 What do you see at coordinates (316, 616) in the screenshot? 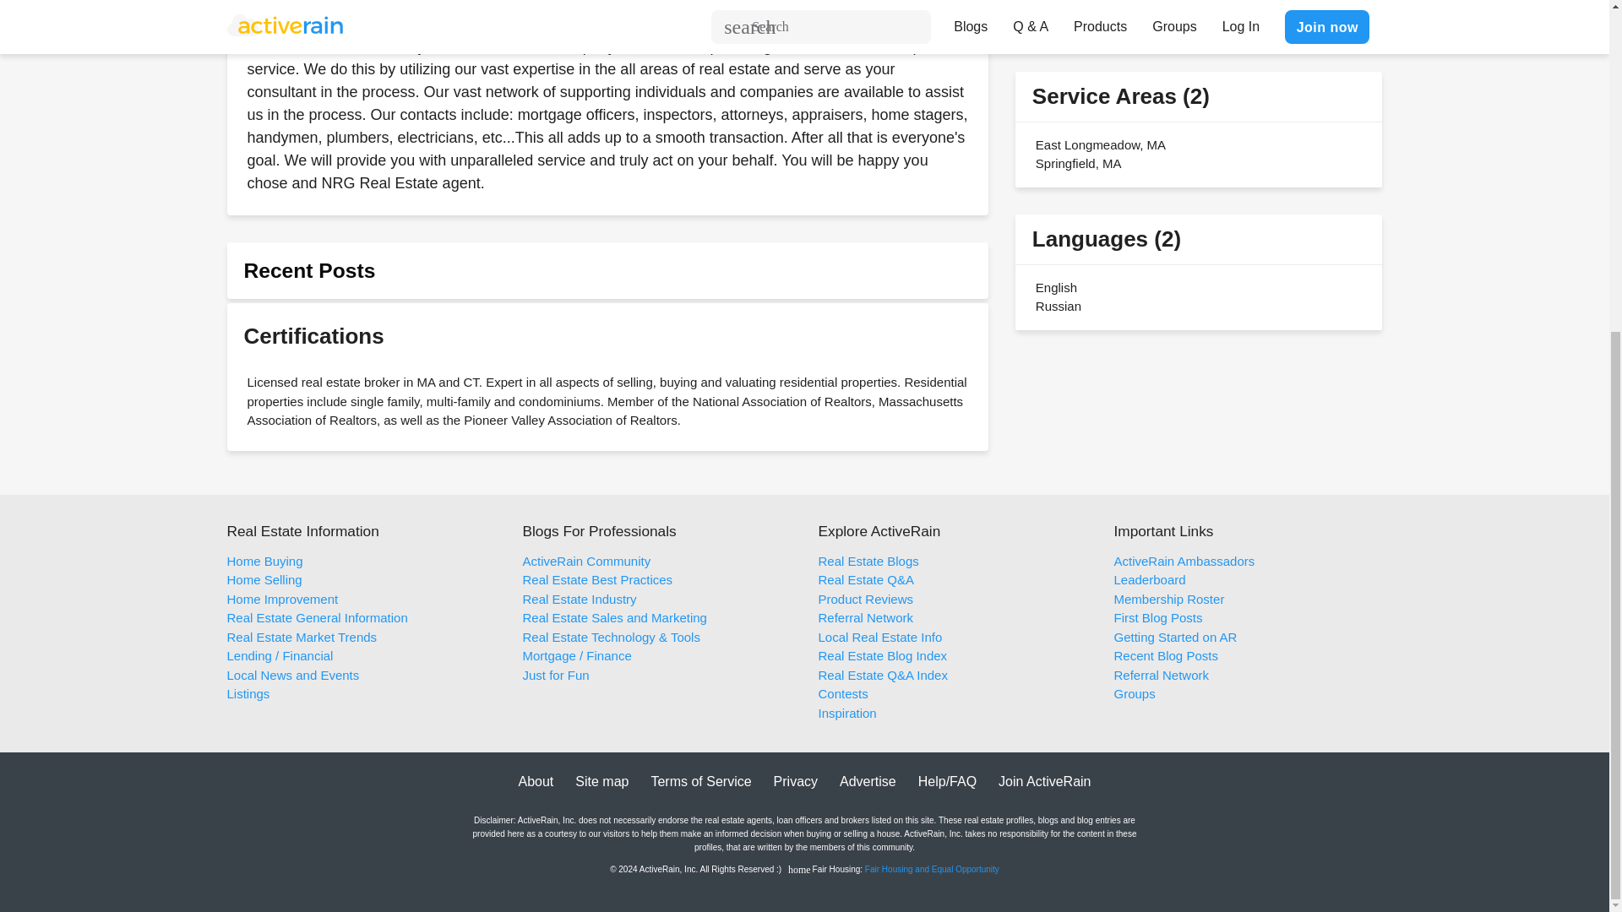
I see `Real Estate General Information` at bounding box center [316, 616].